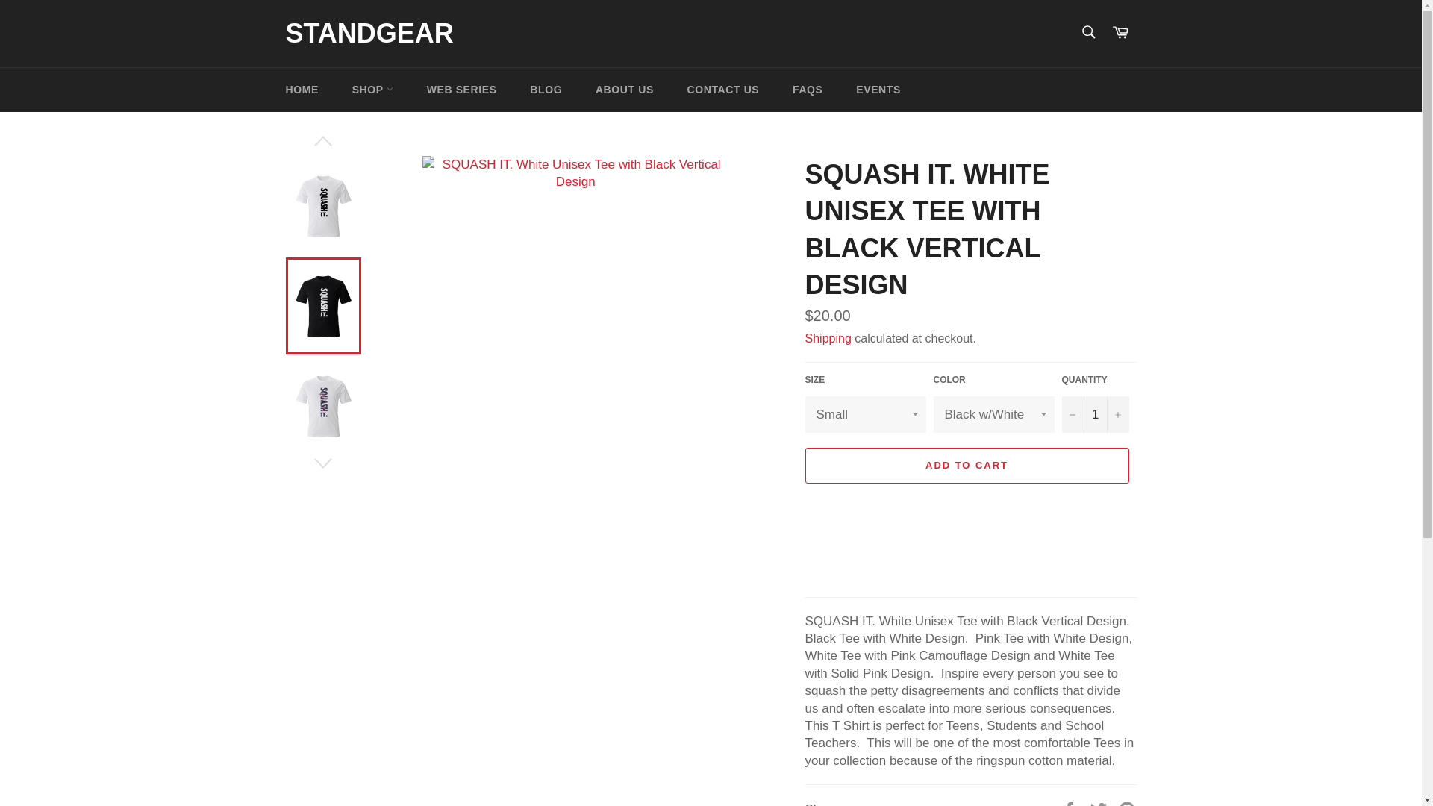 Image resolution: width=1433 pixels, height=806 pixels. I want to click on FAQS, so click(808, 89).